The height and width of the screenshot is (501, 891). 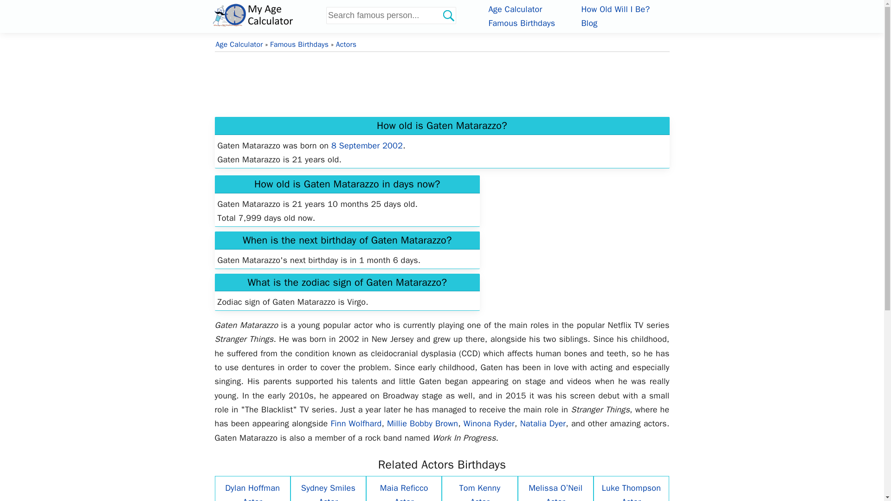 I want to click on Actors, so click(x=346, y=45).